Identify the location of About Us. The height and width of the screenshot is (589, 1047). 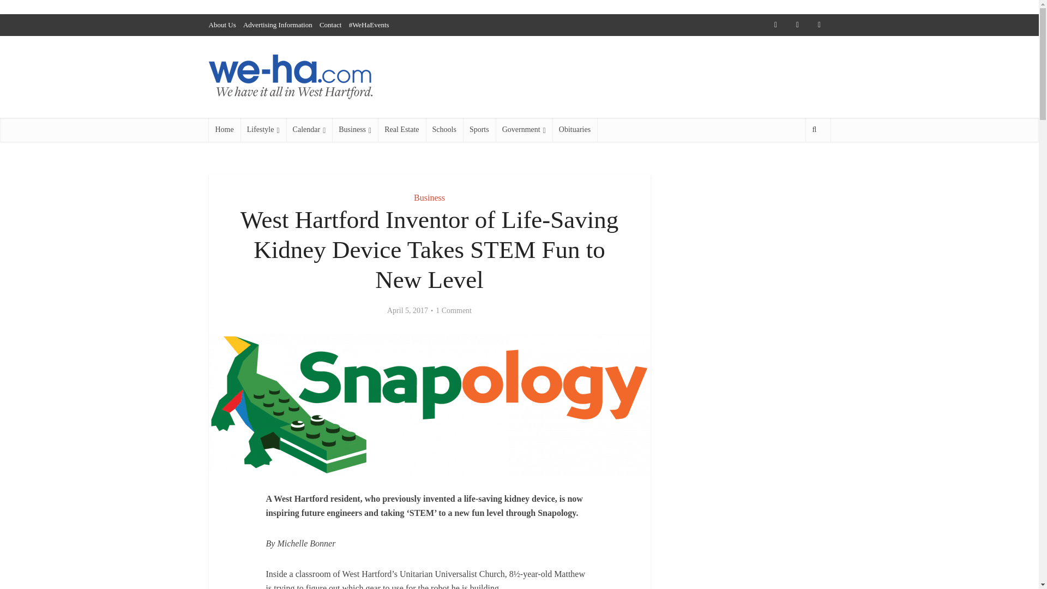
(222, 24).